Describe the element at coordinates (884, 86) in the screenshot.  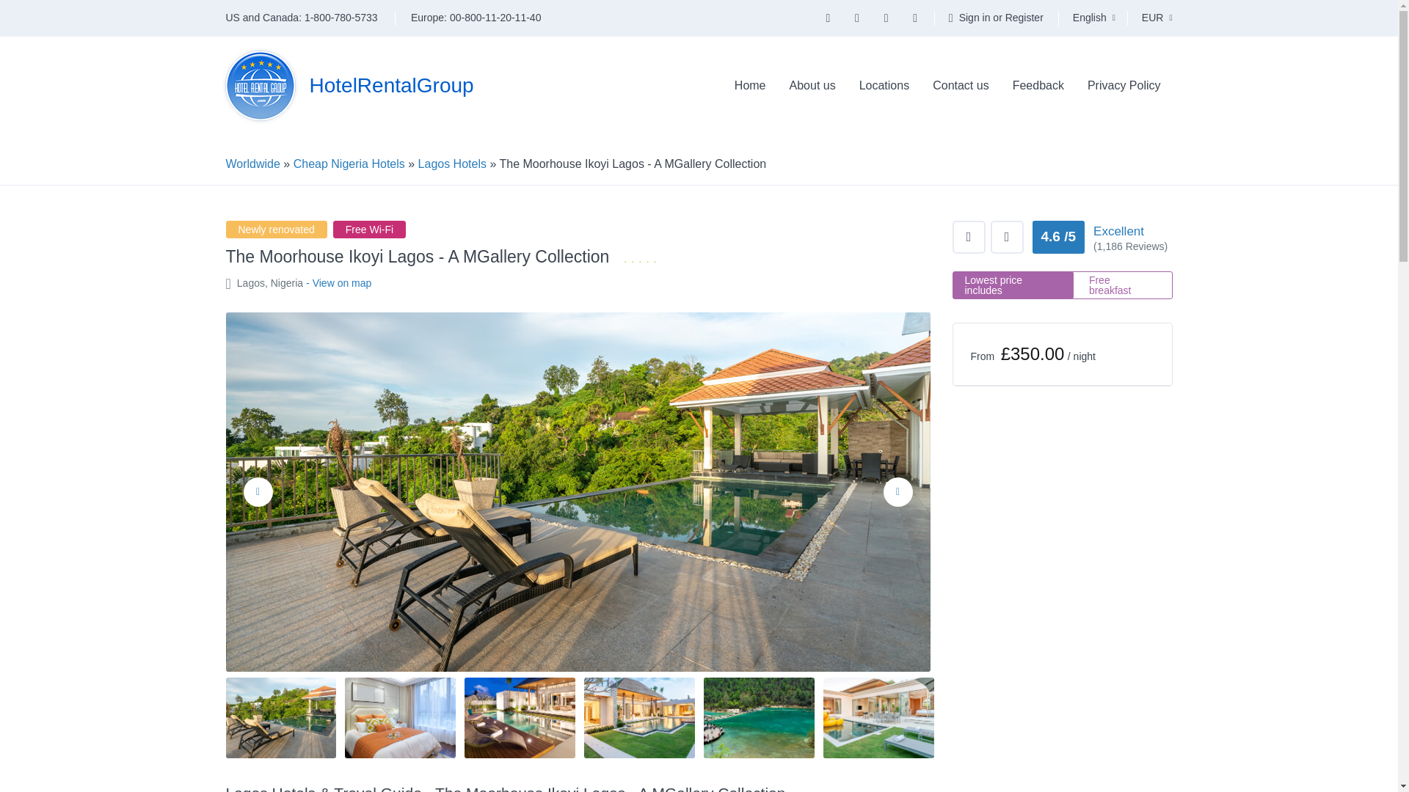
I see `Locations` at that location.